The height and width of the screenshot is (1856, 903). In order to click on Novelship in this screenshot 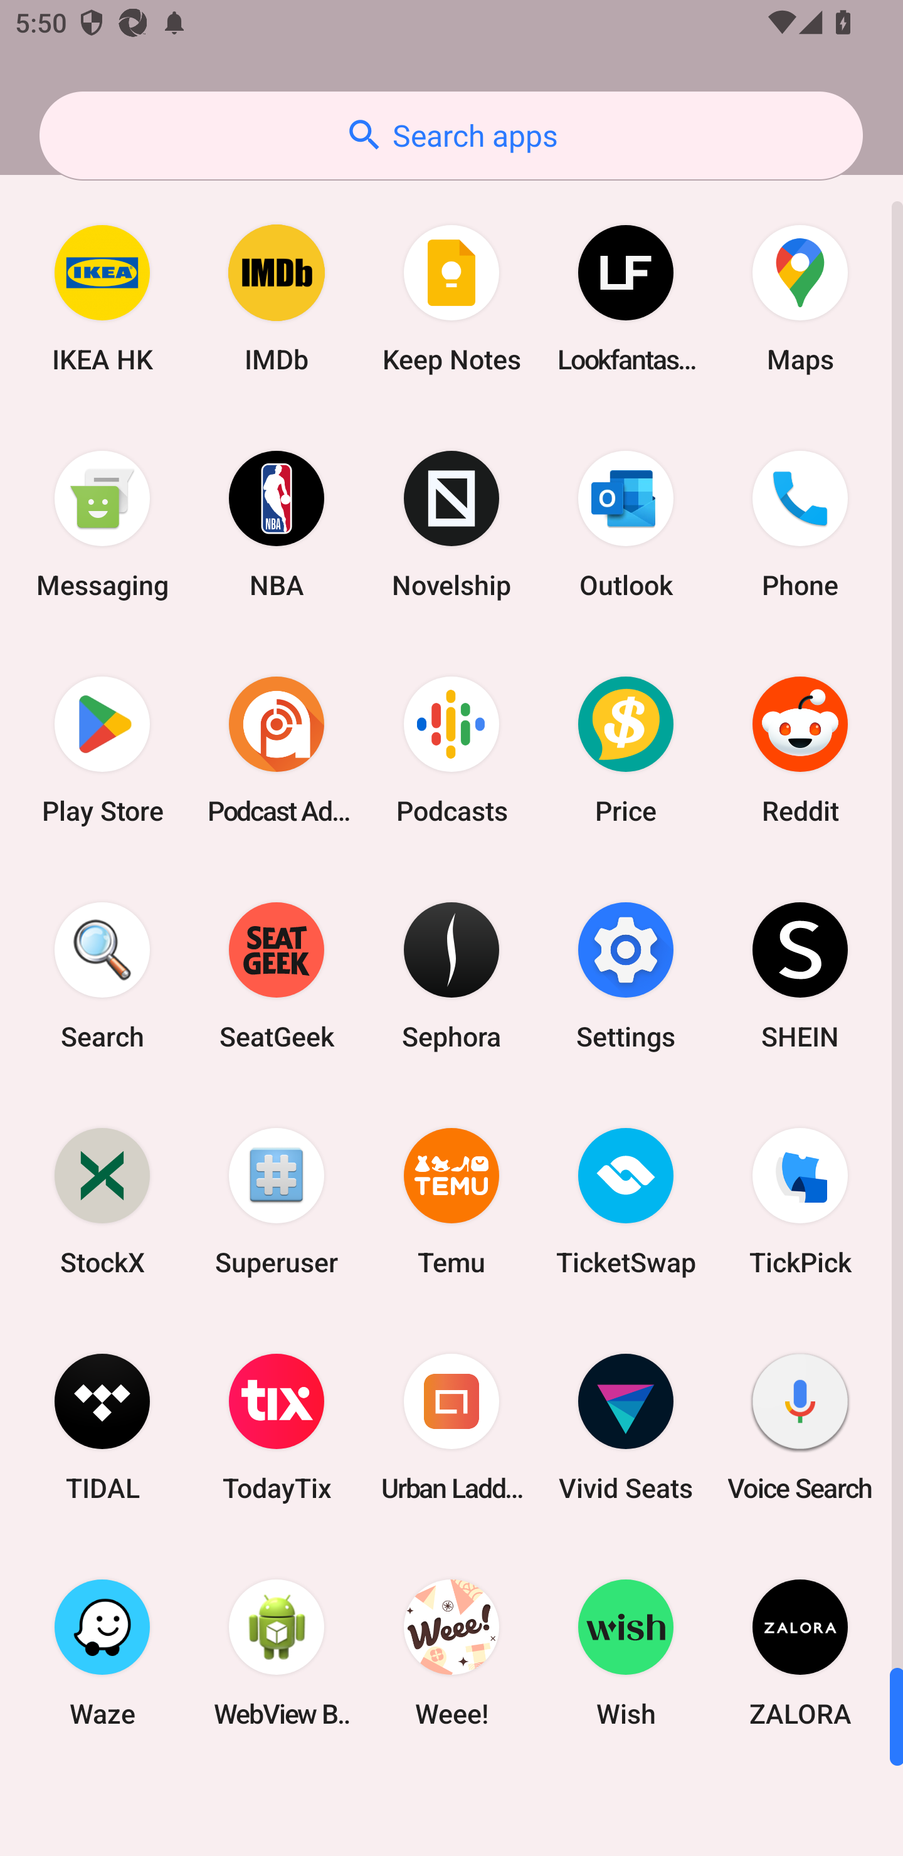, I will do `click(451, 524)`.